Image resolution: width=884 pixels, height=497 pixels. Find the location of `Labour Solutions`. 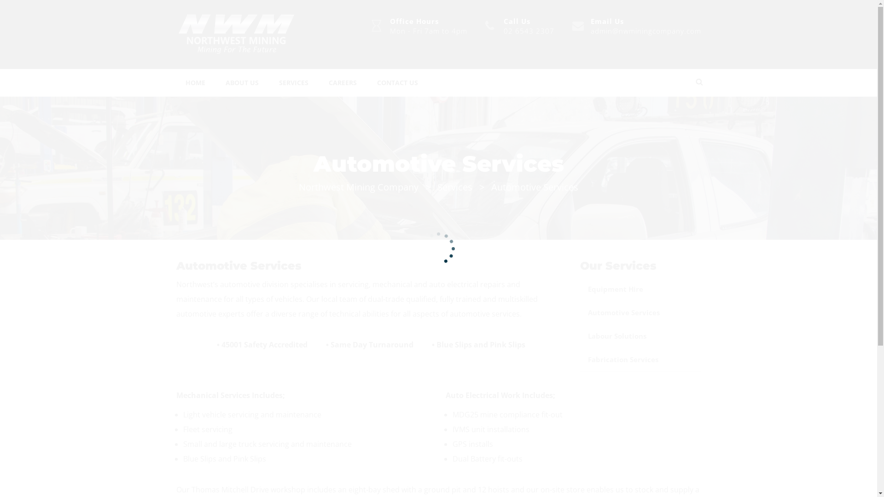

Labour Solutions is located at coordinates (641, 336).